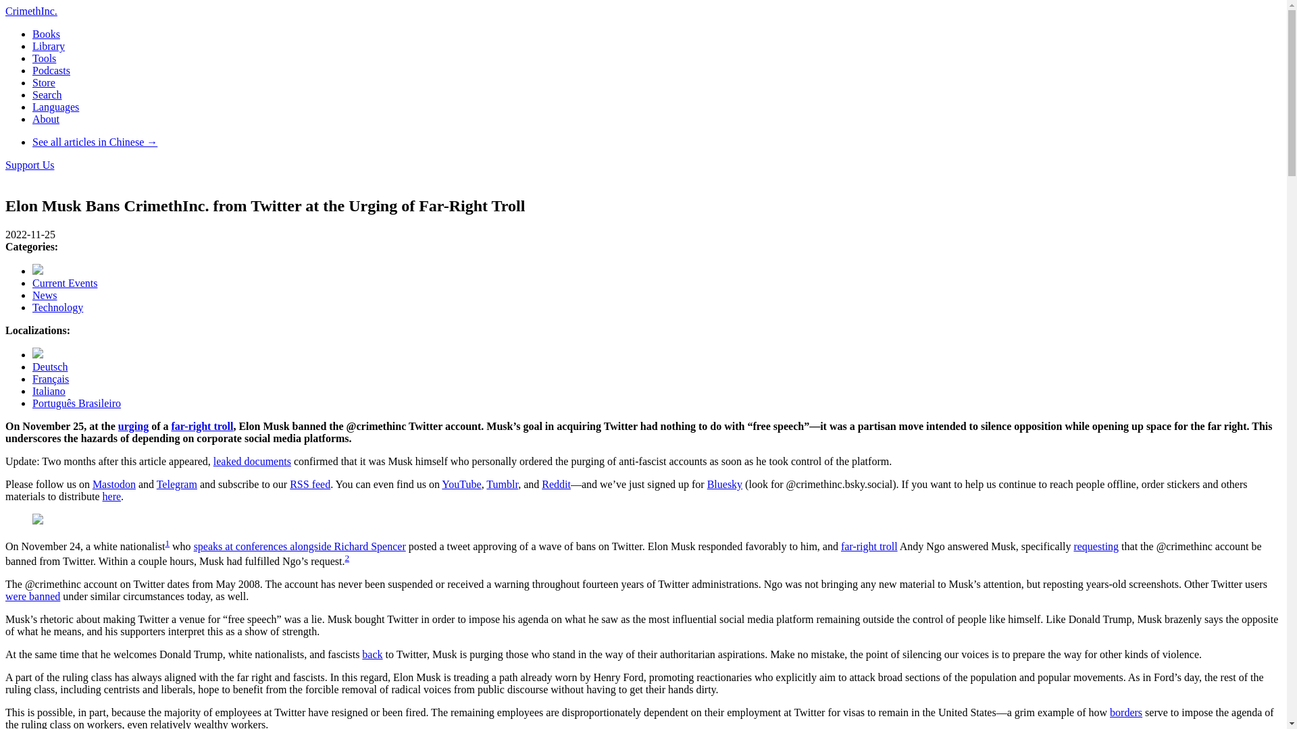  I want to click on CrimethInc., so click(31, 11).